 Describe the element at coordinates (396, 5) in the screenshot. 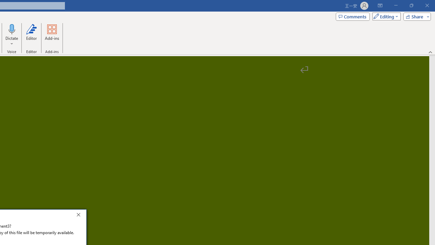

I see `Minimize` at that location.